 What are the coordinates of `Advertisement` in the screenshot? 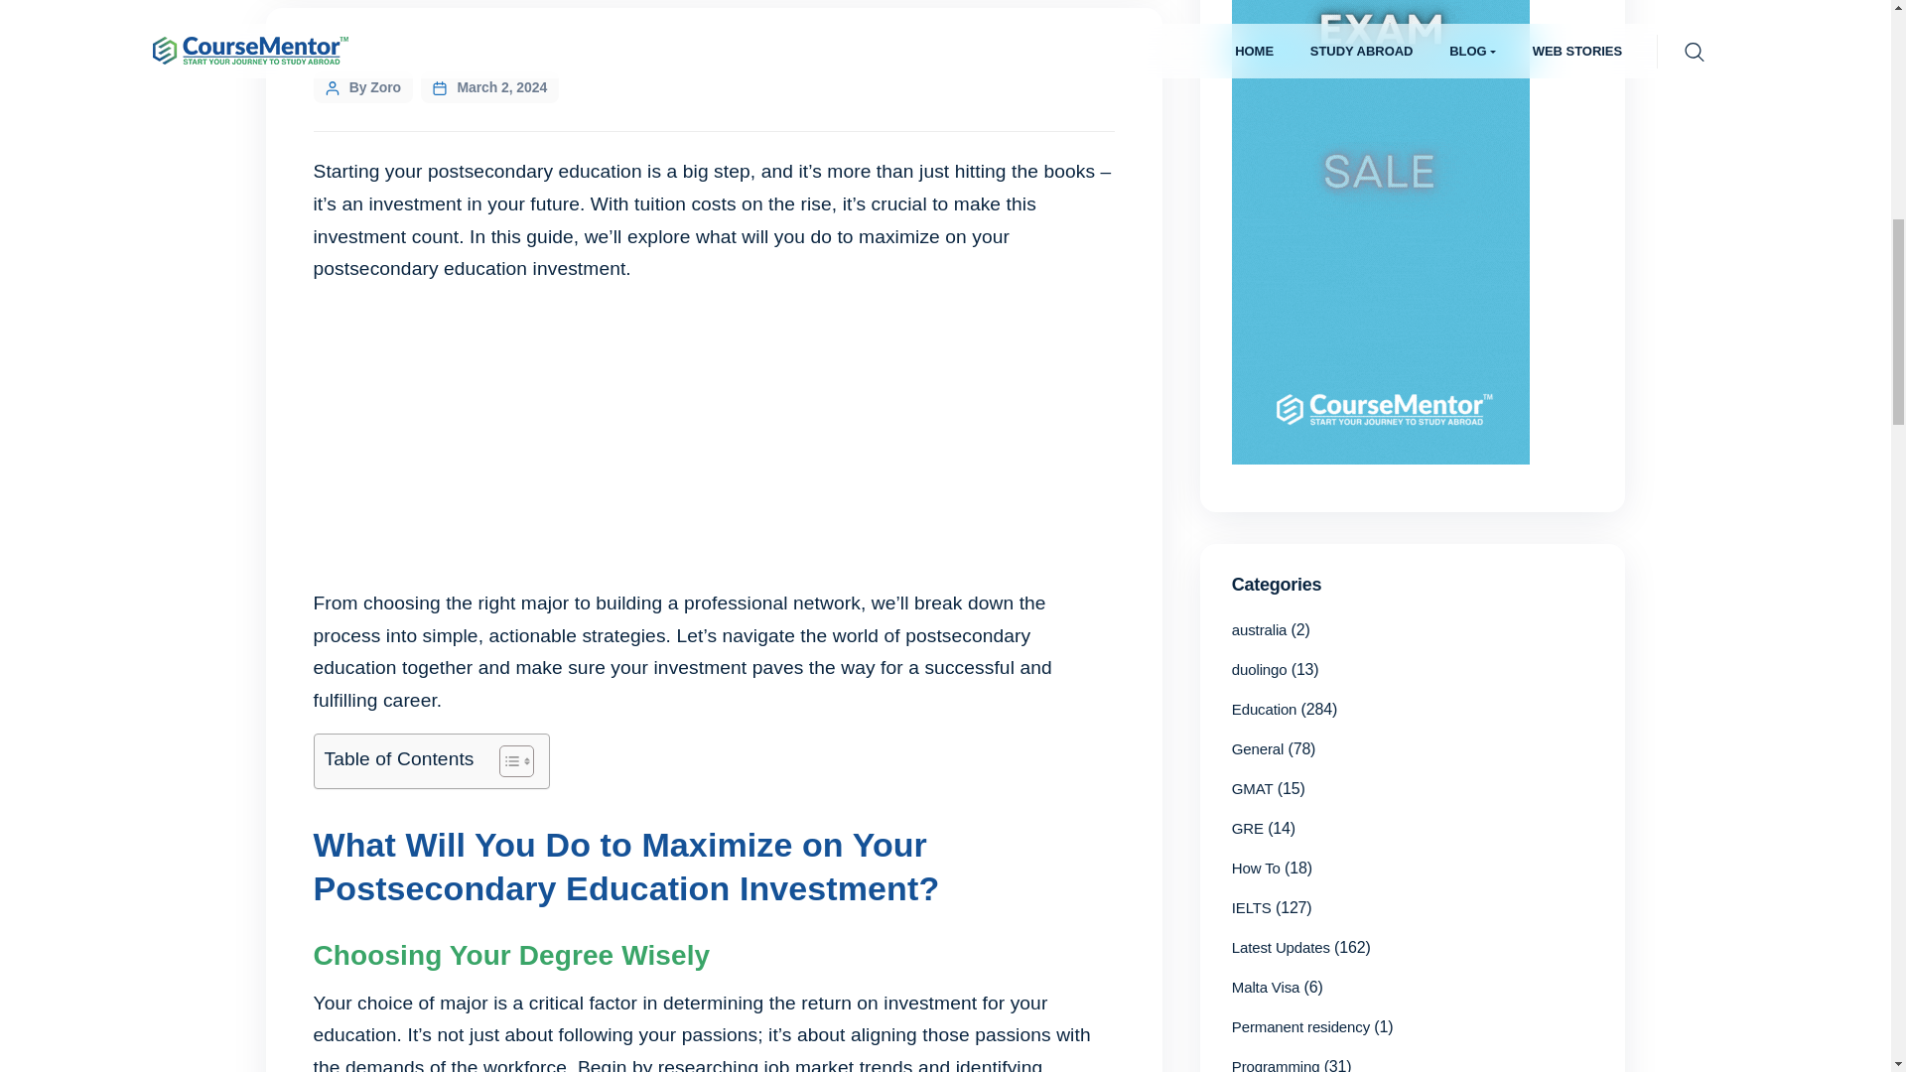 It's located at (715, 441).